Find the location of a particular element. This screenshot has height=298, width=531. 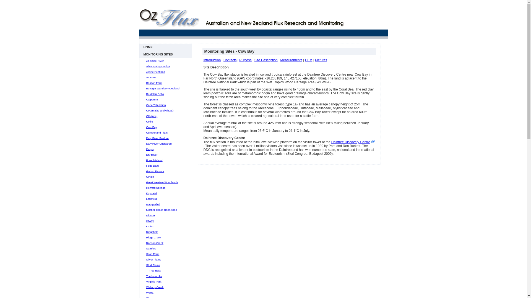

Warra is located at coordinates (150, 292).